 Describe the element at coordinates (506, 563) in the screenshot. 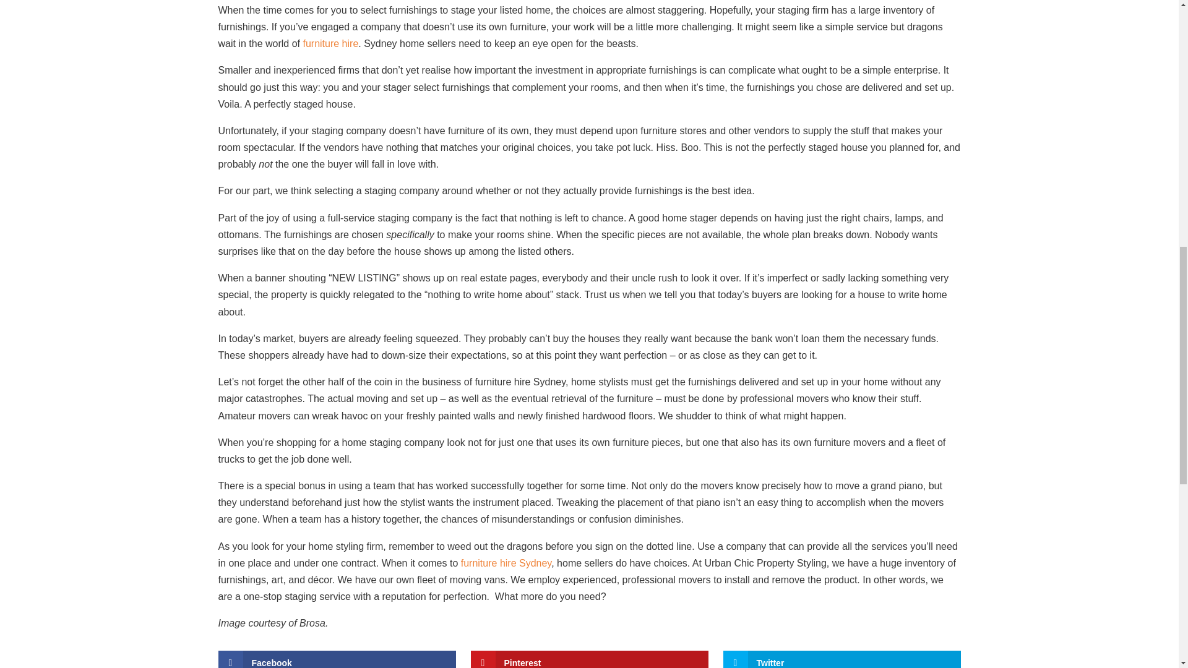

I see `furniture hire Sydney` at that location.